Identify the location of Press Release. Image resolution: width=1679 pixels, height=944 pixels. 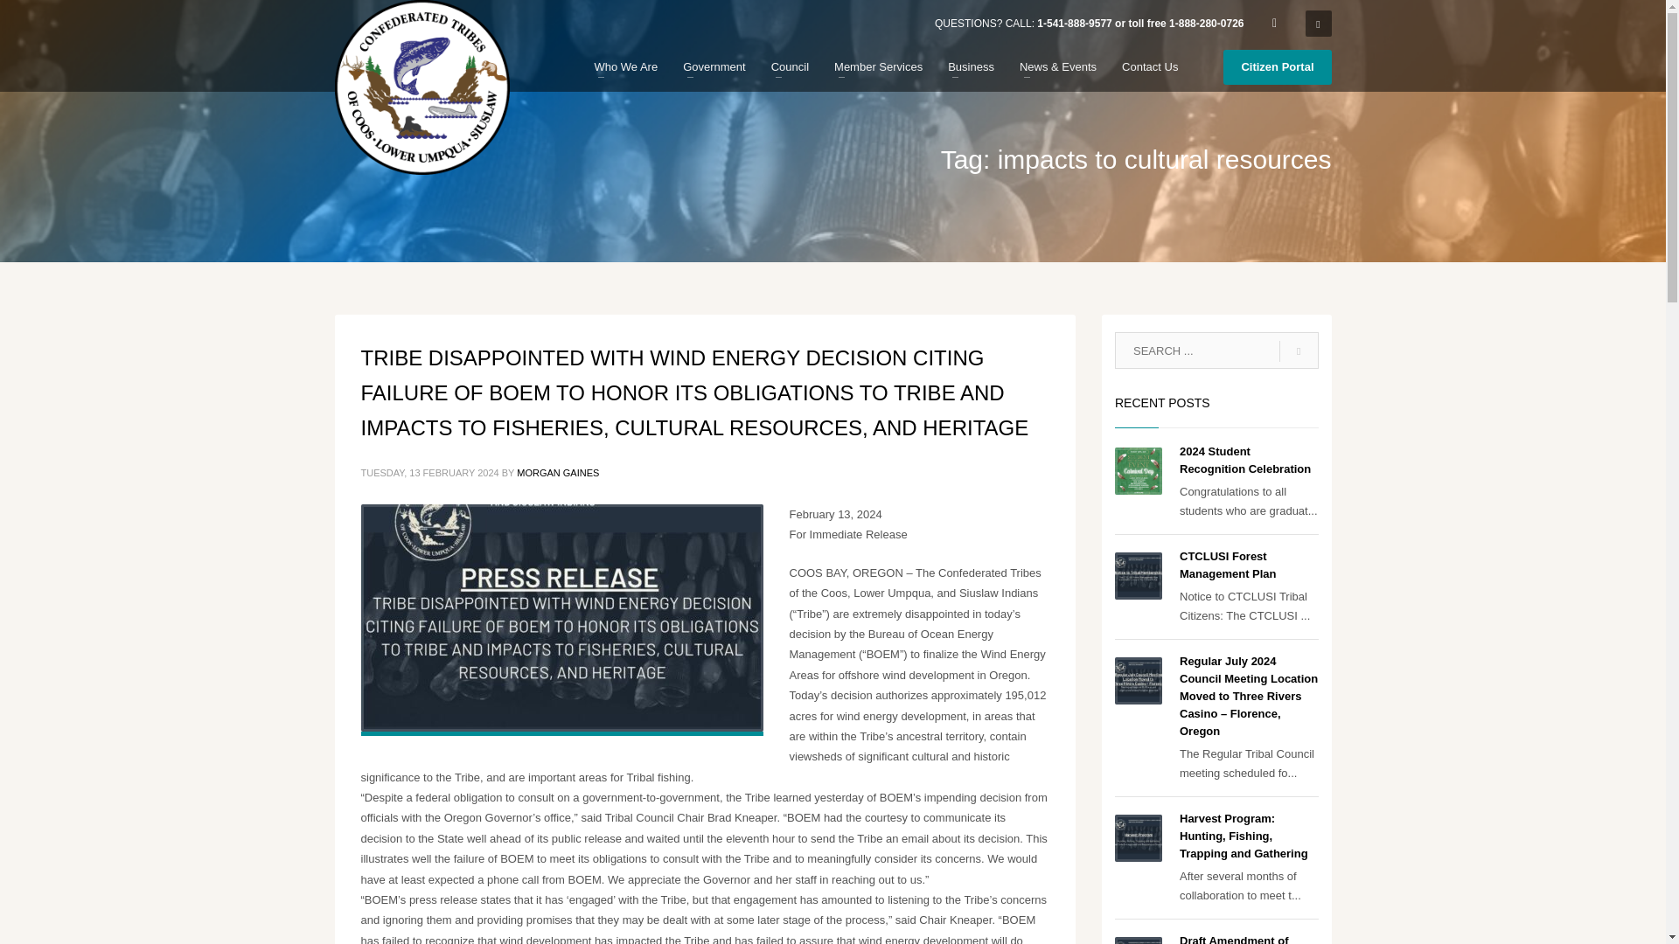
(561, 617).